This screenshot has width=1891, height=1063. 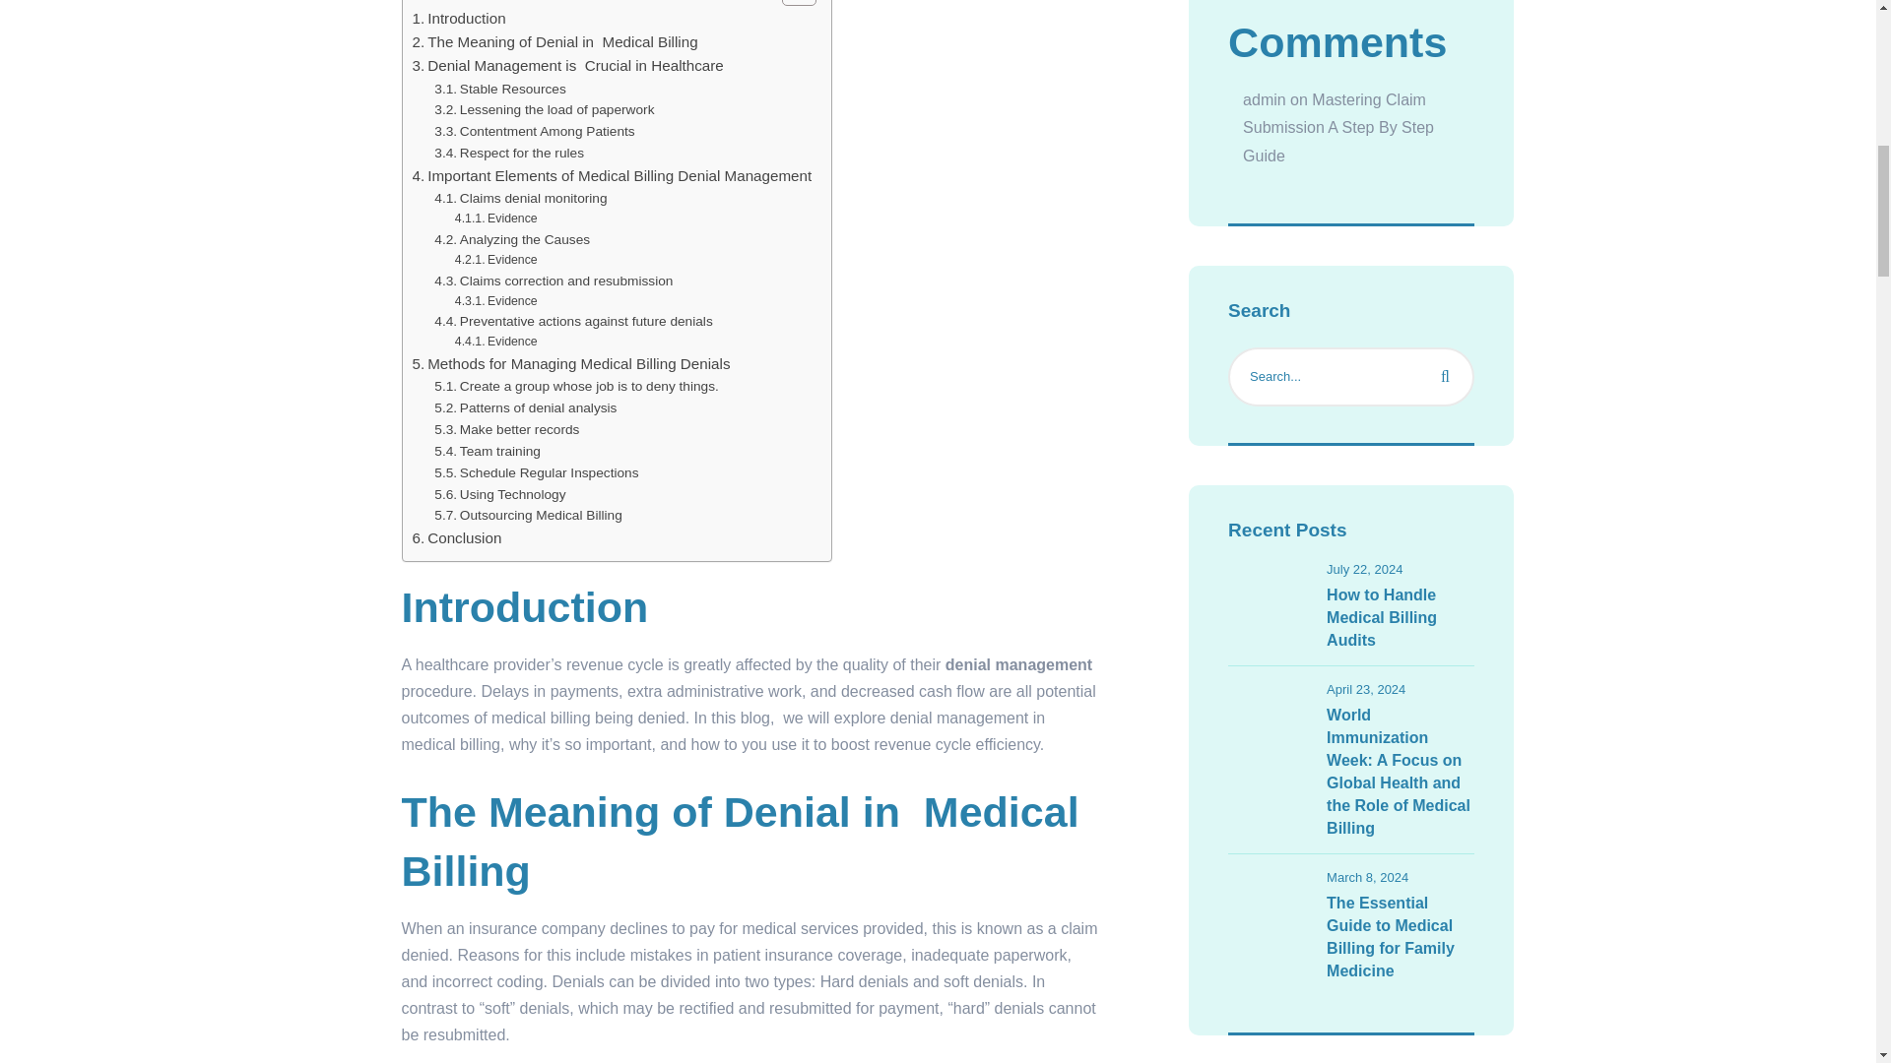 I want to click on Analyzing the Causes, so click(x=512, y=240).